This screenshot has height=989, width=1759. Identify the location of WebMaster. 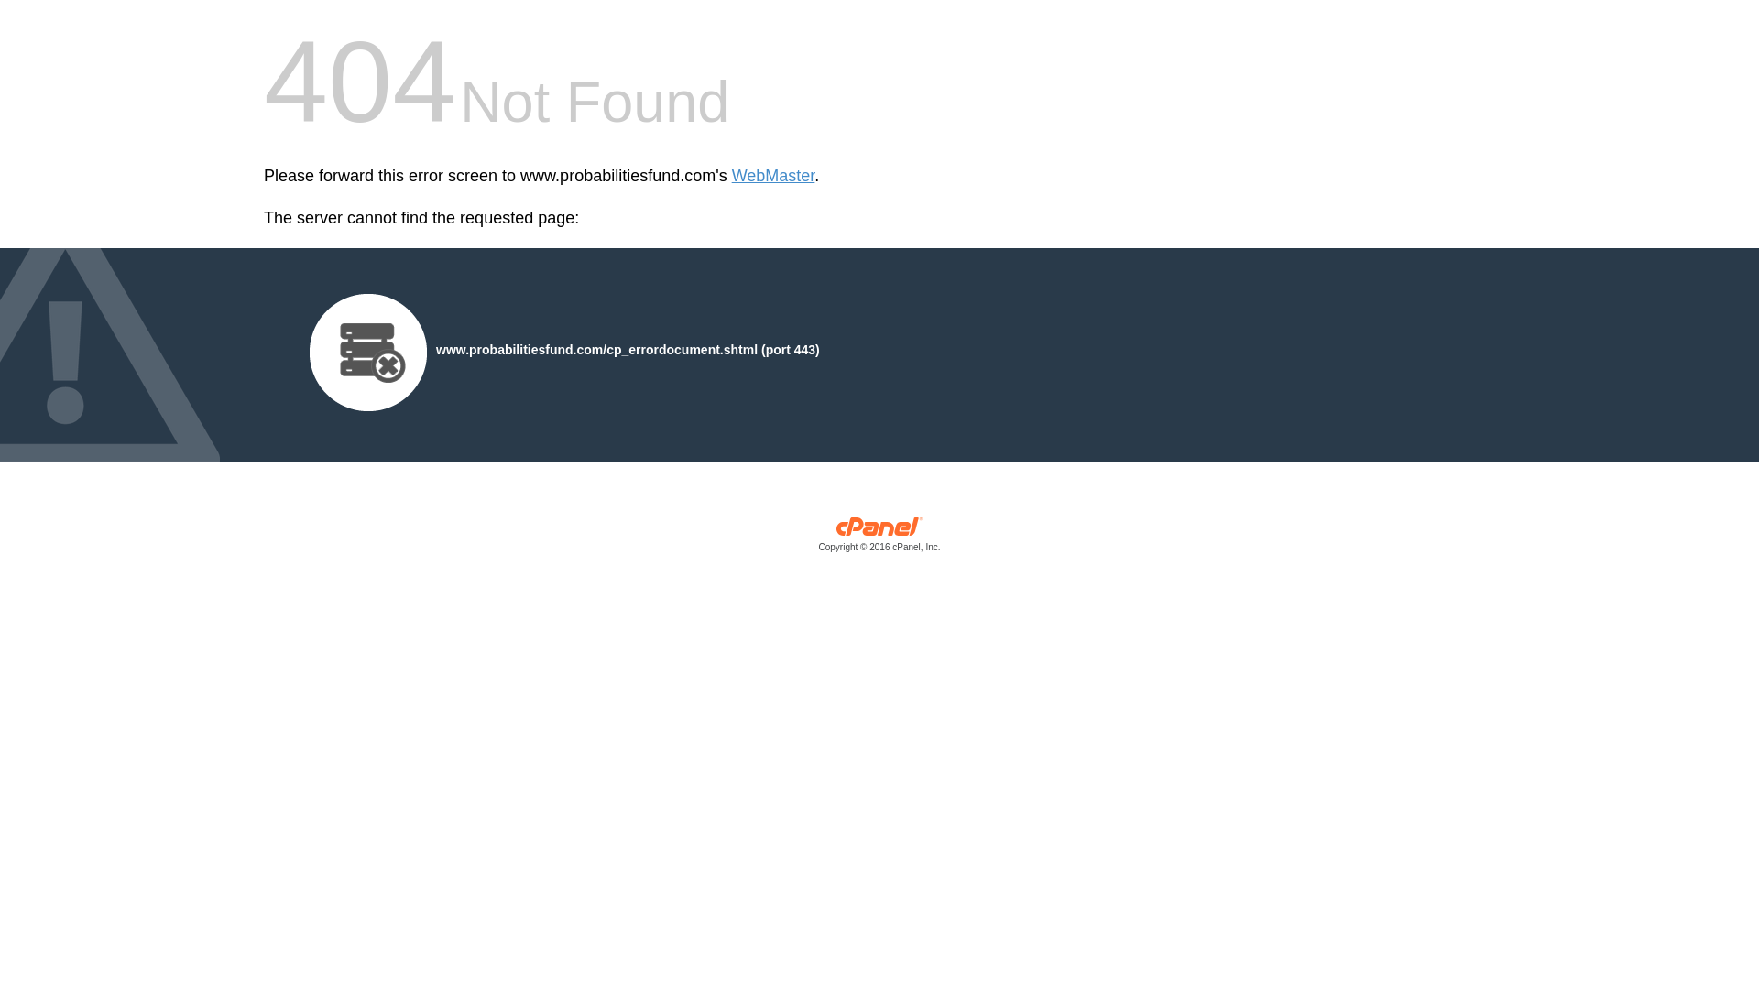
(773, 176).